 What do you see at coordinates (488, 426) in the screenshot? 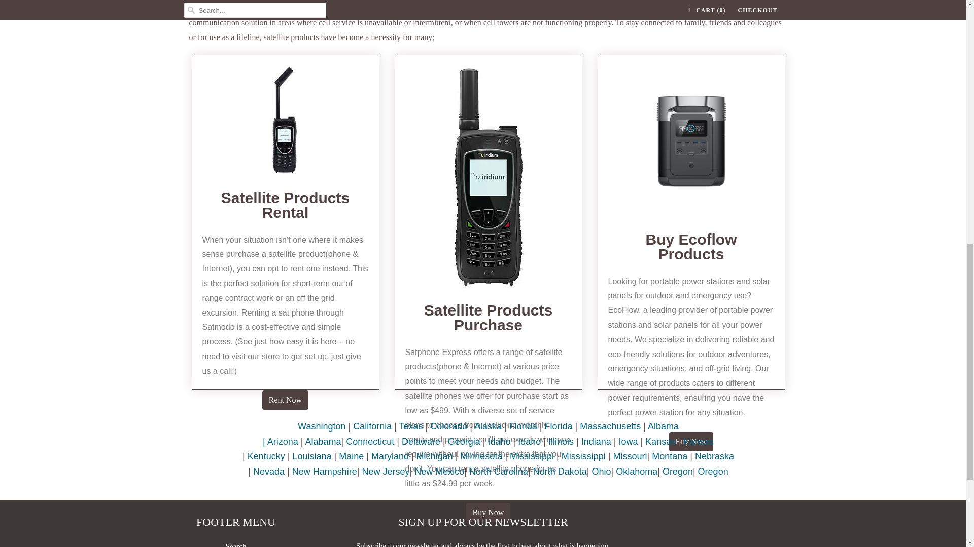
I see `Alaska` at bounding box center [488, 426].